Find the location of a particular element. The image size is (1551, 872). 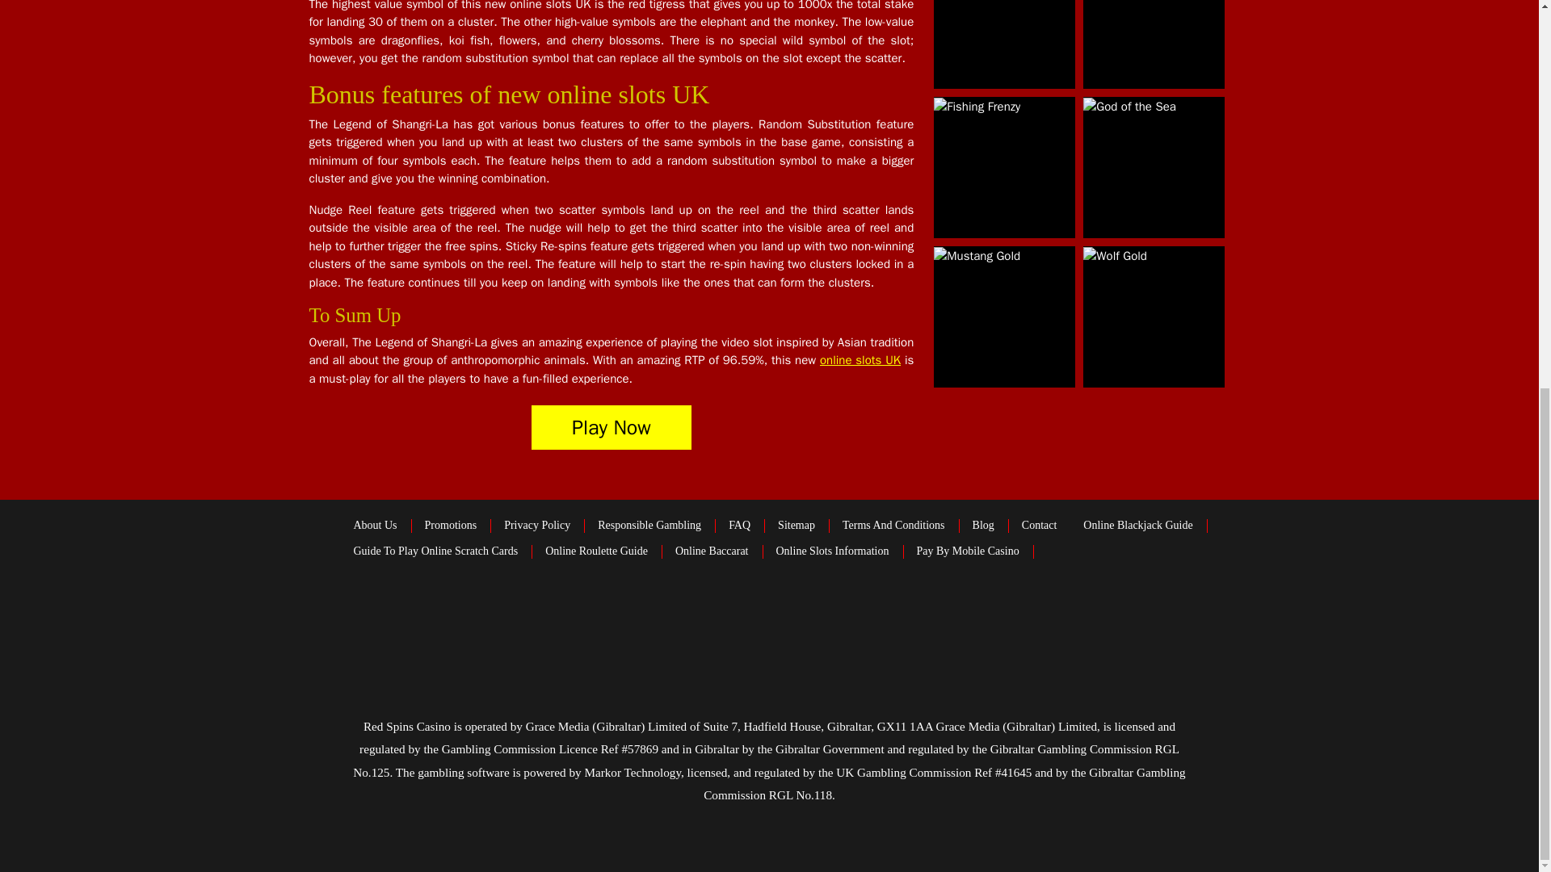

trustly is located at coordinates (523, 615).